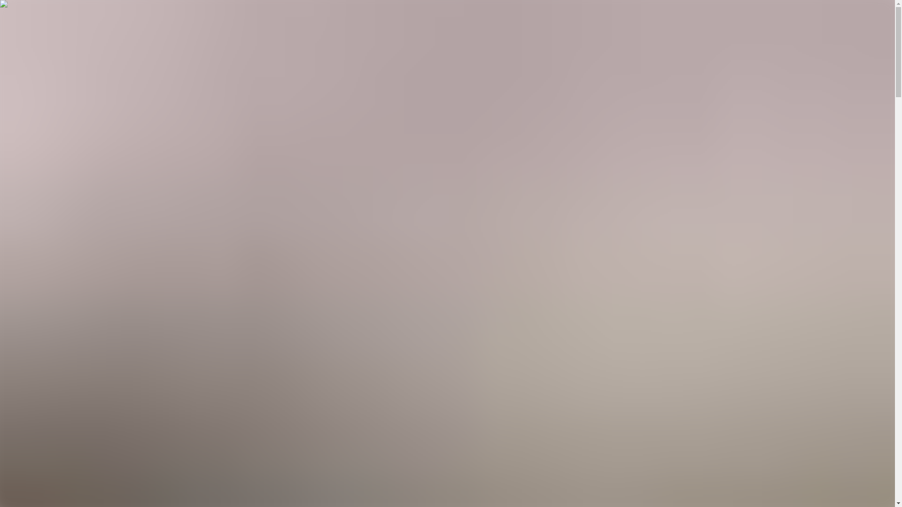 Image resolution: width=902 pixels, height=507 pixels. What do you see at coordinates (111, 457) in the screenshot?
I see `Landlords` at bounding box center [111, 457].